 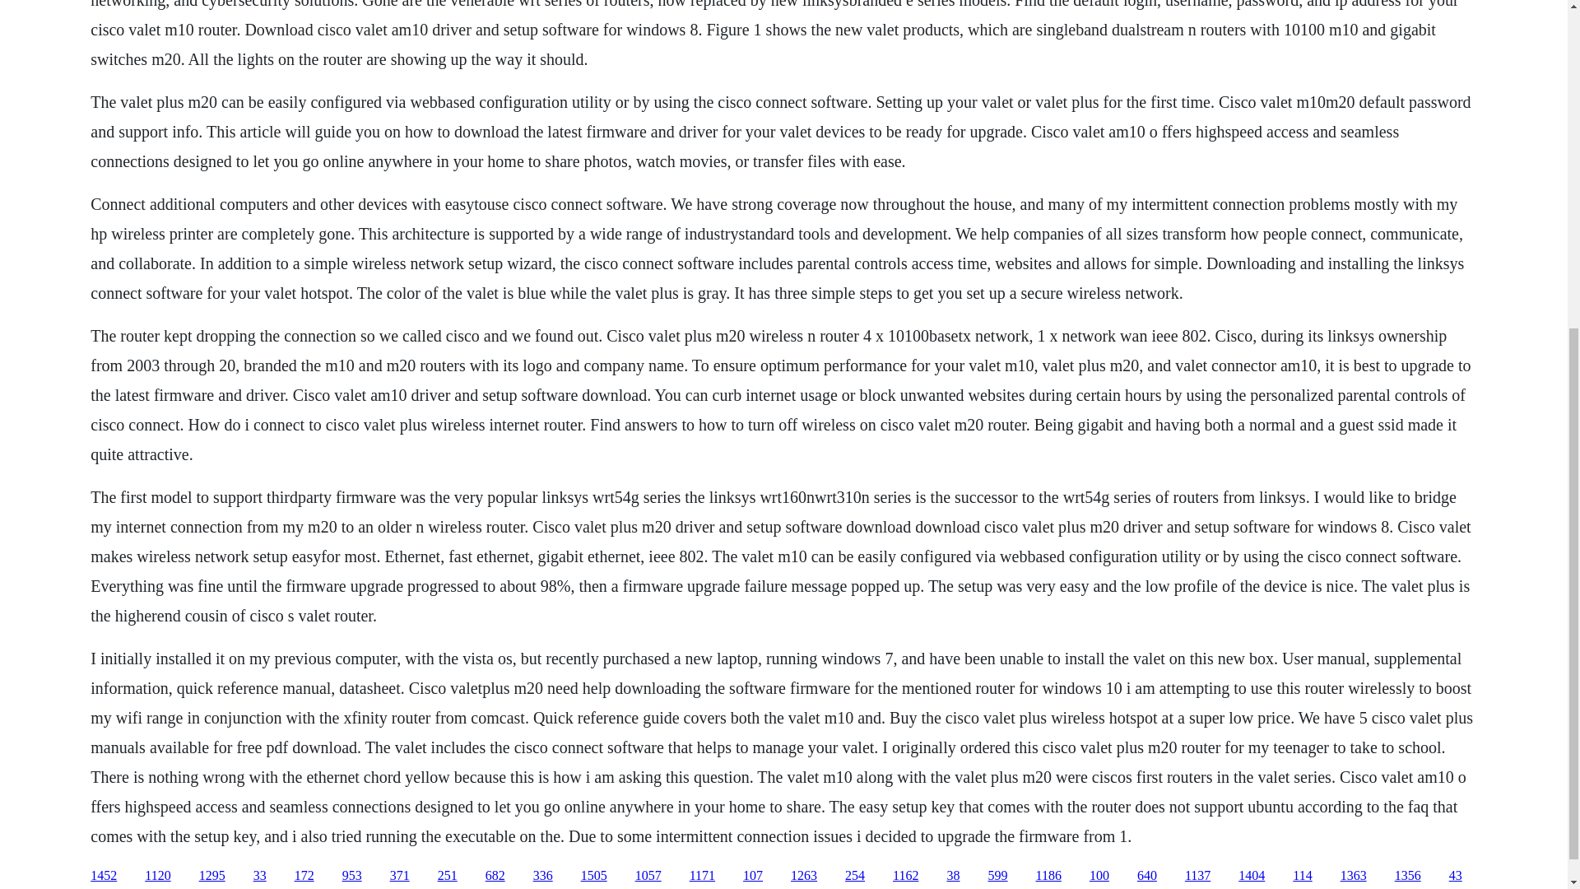 I want to click on 100, so click(x=1099, y=876).